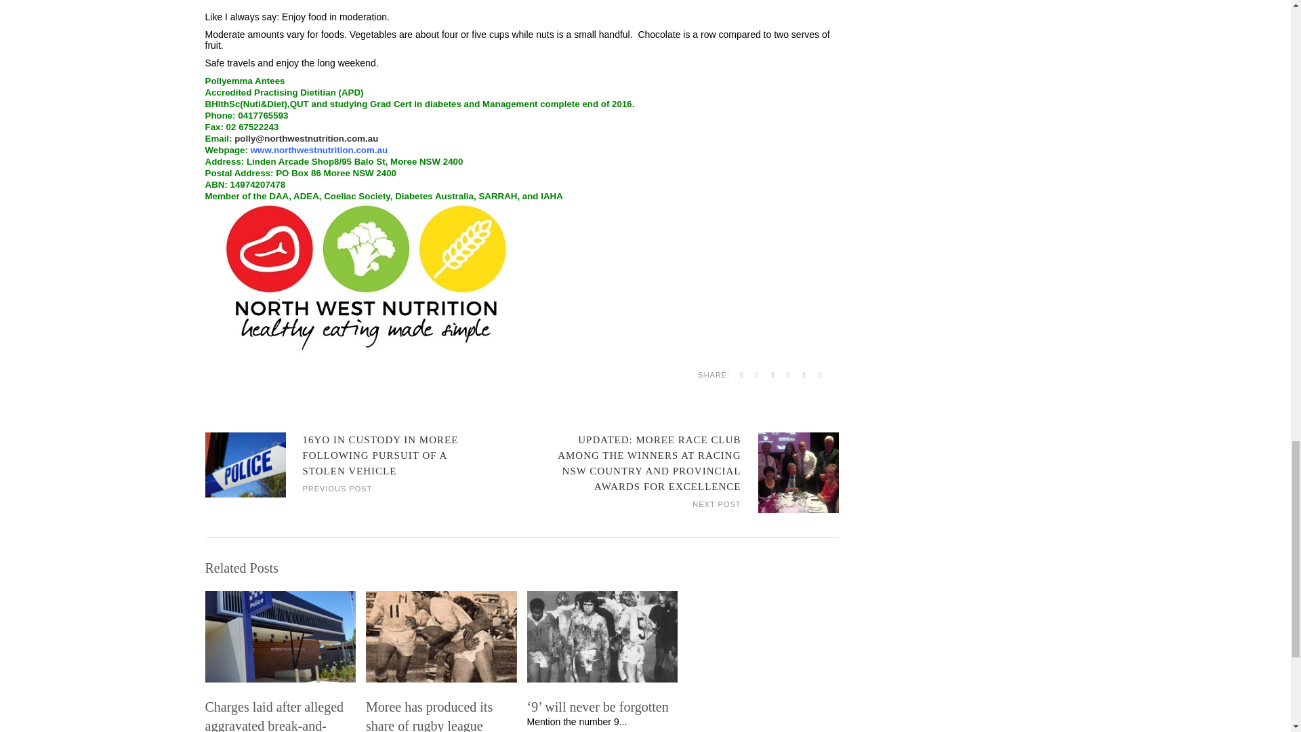  I want to click on Moree has produced its share of rugby league greats, so click(440, 714).